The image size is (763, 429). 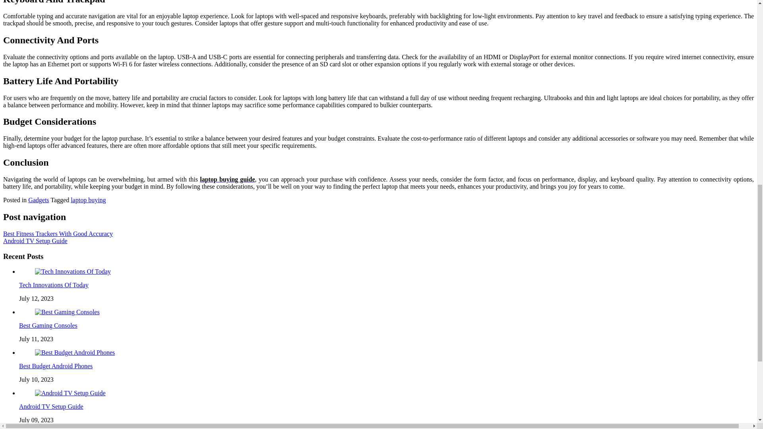 I want to click on Gadgets, so click(x=38, y=199).